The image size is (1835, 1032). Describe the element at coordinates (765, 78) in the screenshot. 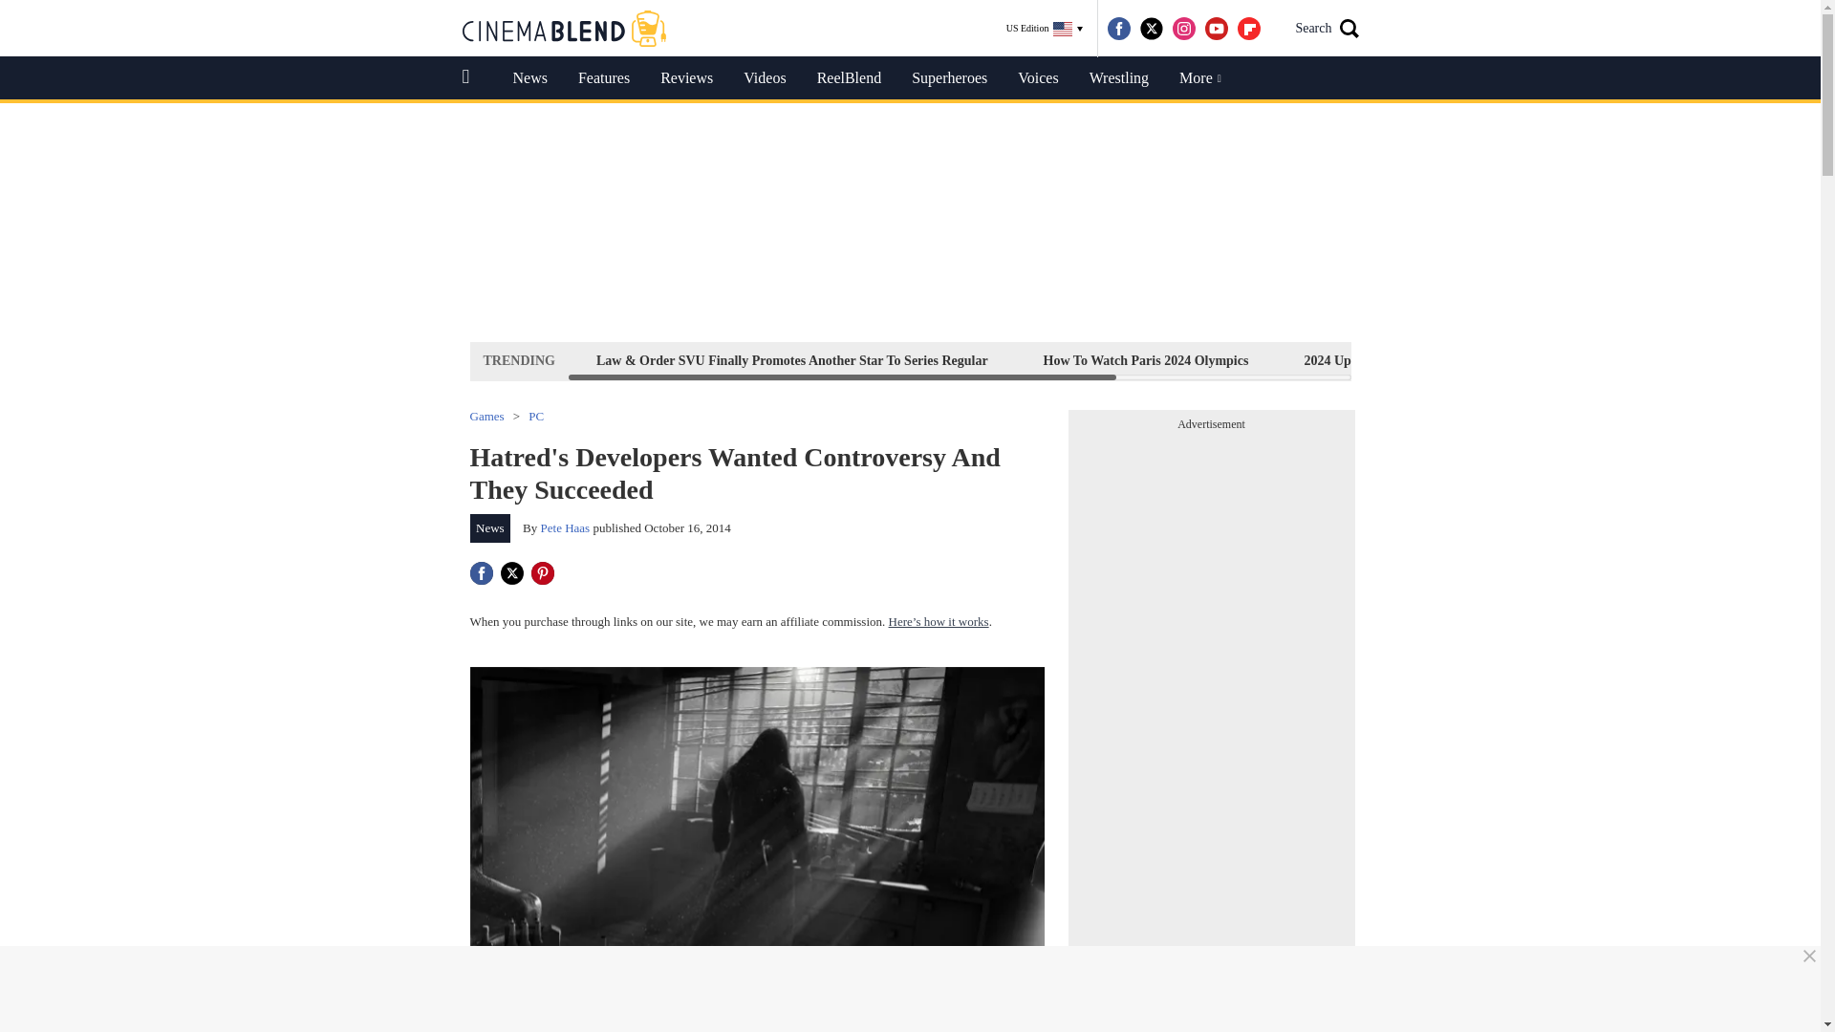

I see `Videos` at that location.